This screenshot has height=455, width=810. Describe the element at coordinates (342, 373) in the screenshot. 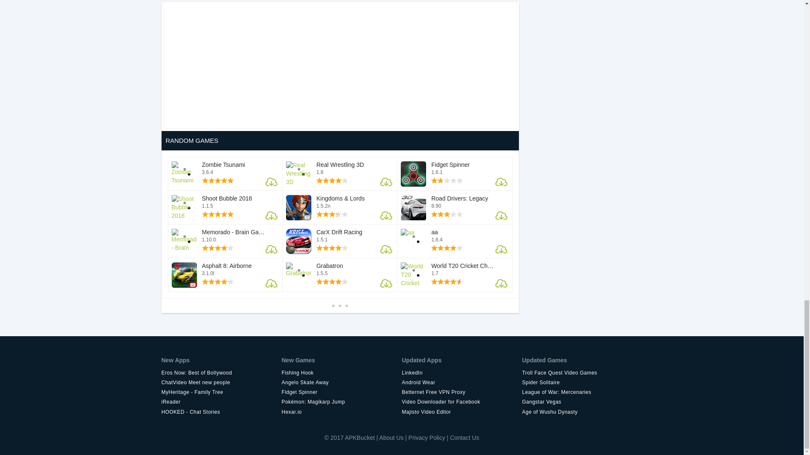

I see `Fishing Hook` at that location.